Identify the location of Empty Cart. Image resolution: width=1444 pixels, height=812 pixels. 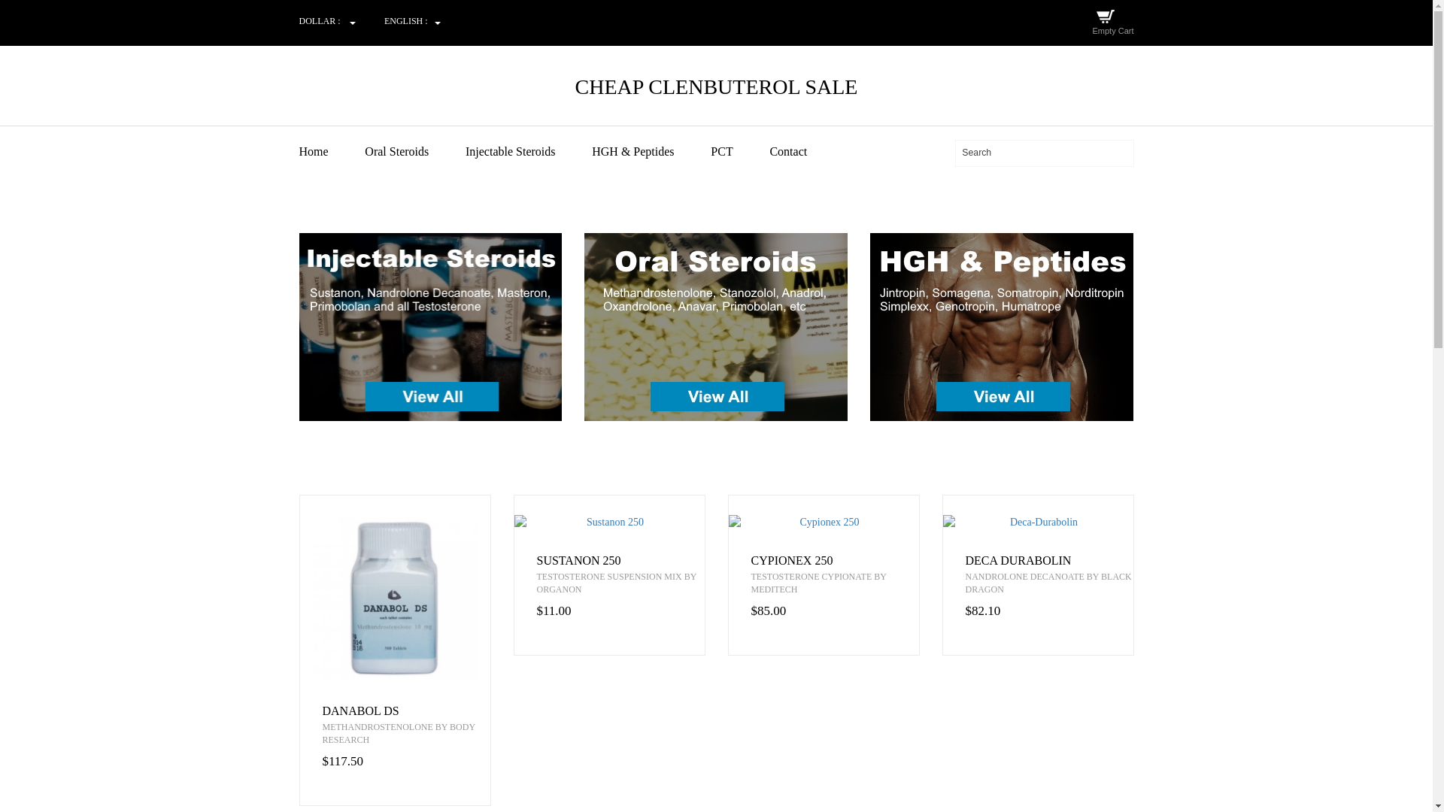
(1112, 30).